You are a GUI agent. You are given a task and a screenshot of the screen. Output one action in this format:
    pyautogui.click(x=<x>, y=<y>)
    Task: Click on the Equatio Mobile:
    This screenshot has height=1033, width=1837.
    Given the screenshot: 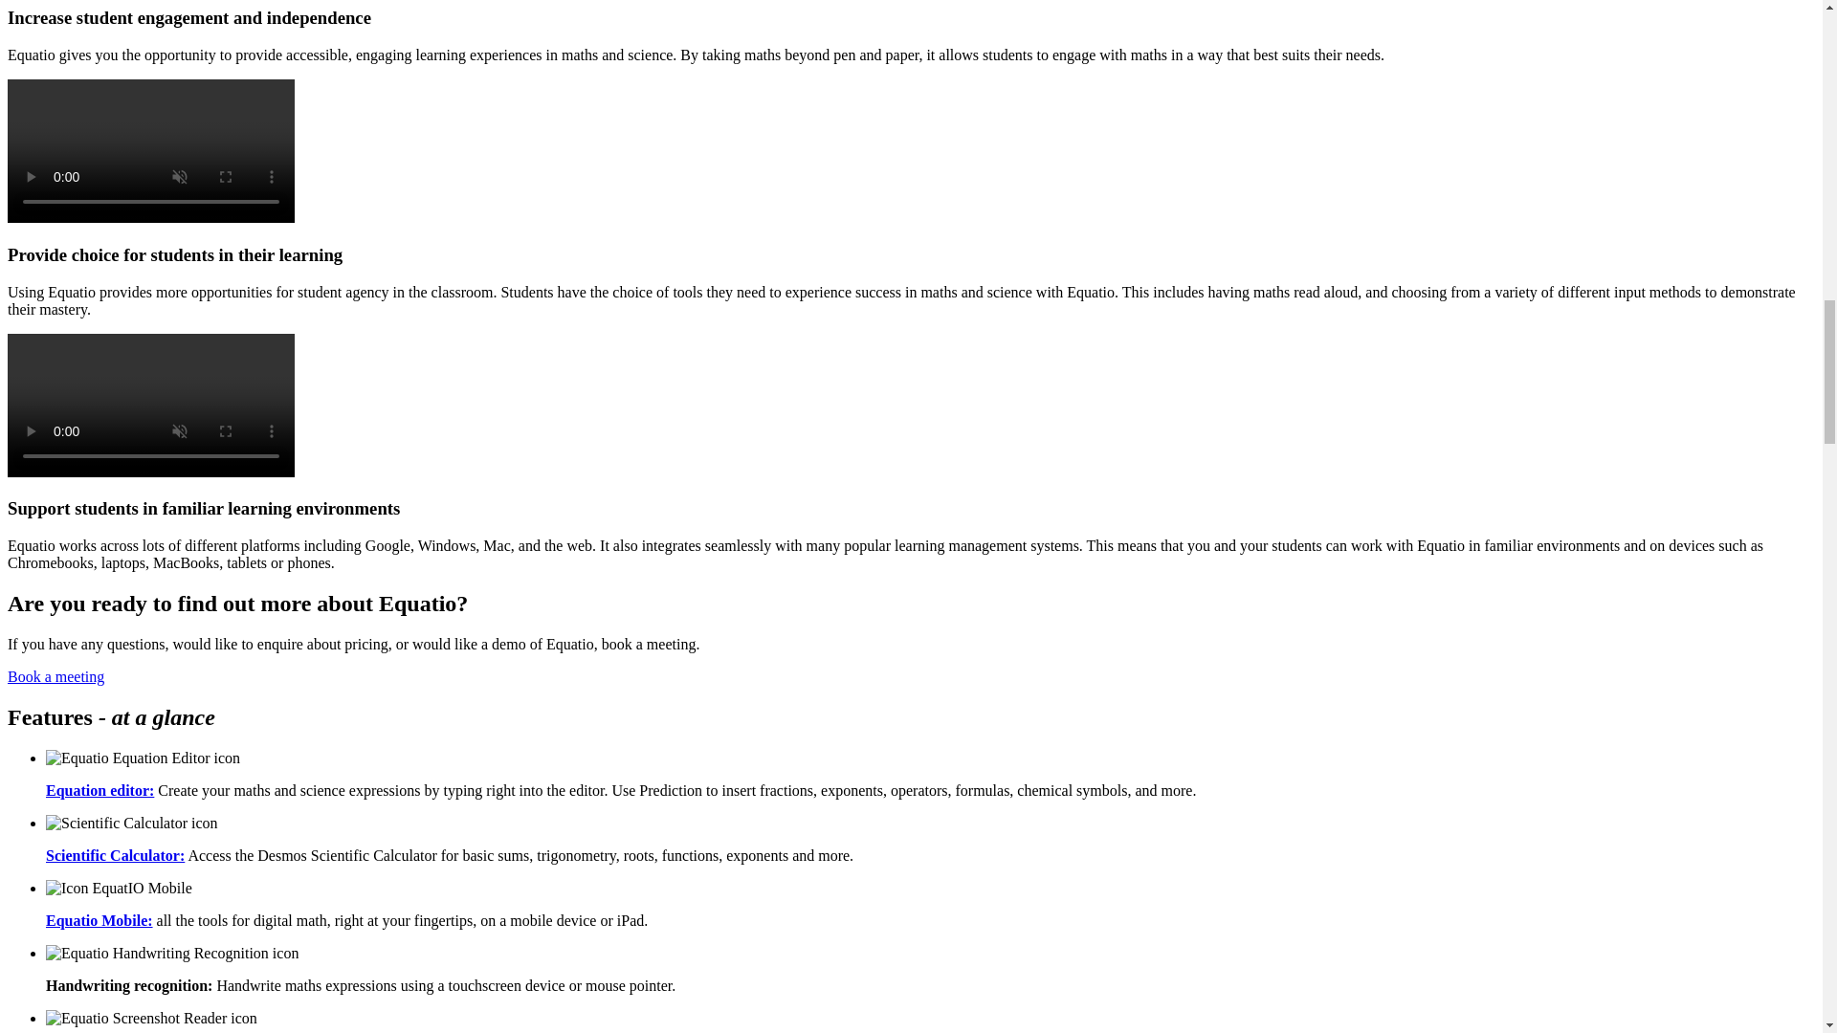 What is the action you would take?
    pyautogui.click(x=100, y=920)
    